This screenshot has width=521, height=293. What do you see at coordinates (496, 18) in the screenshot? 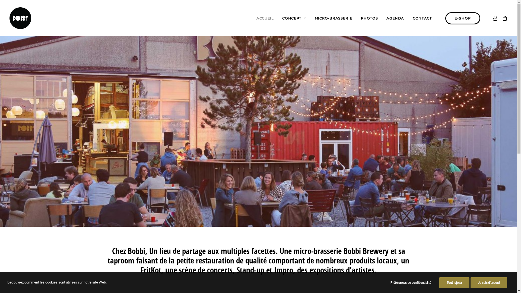
I see `account` at bounding box center [496, 18].